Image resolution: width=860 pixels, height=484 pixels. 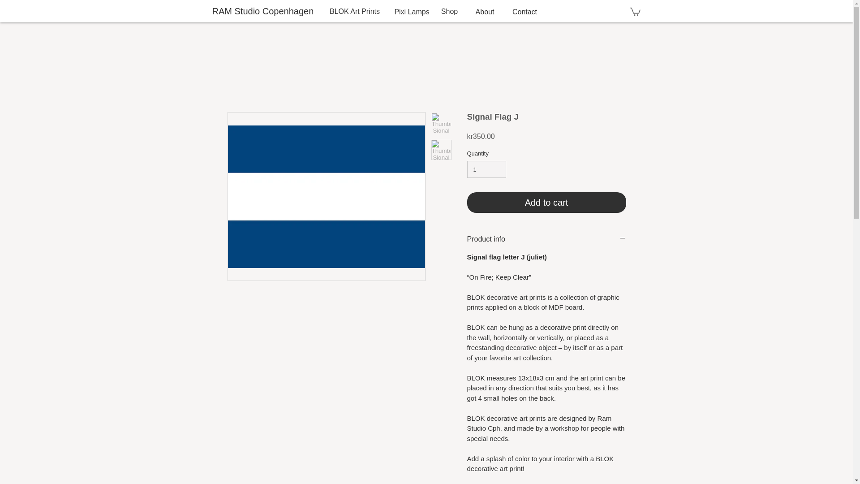 I want to click on BLOK Art Prints, so click(x=355, y=12).